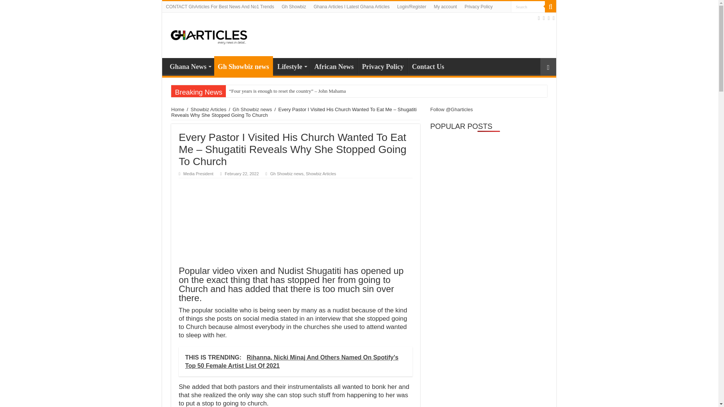 Image resolution: width=724 pixels, height=407 pixels. I want to click on Gh Showbiz, so click(294, 7).